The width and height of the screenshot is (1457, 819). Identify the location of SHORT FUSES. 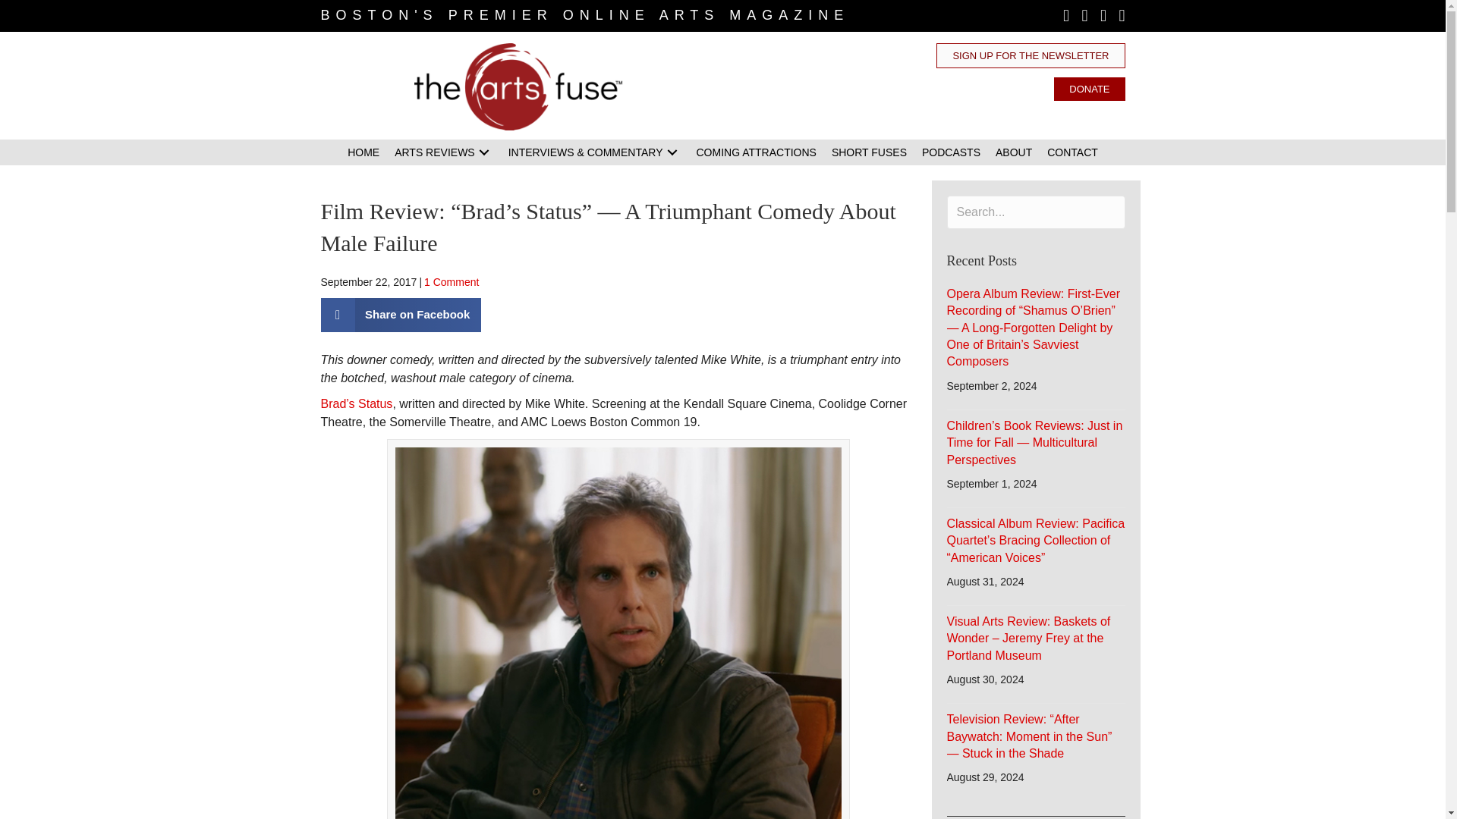
(870, 152).